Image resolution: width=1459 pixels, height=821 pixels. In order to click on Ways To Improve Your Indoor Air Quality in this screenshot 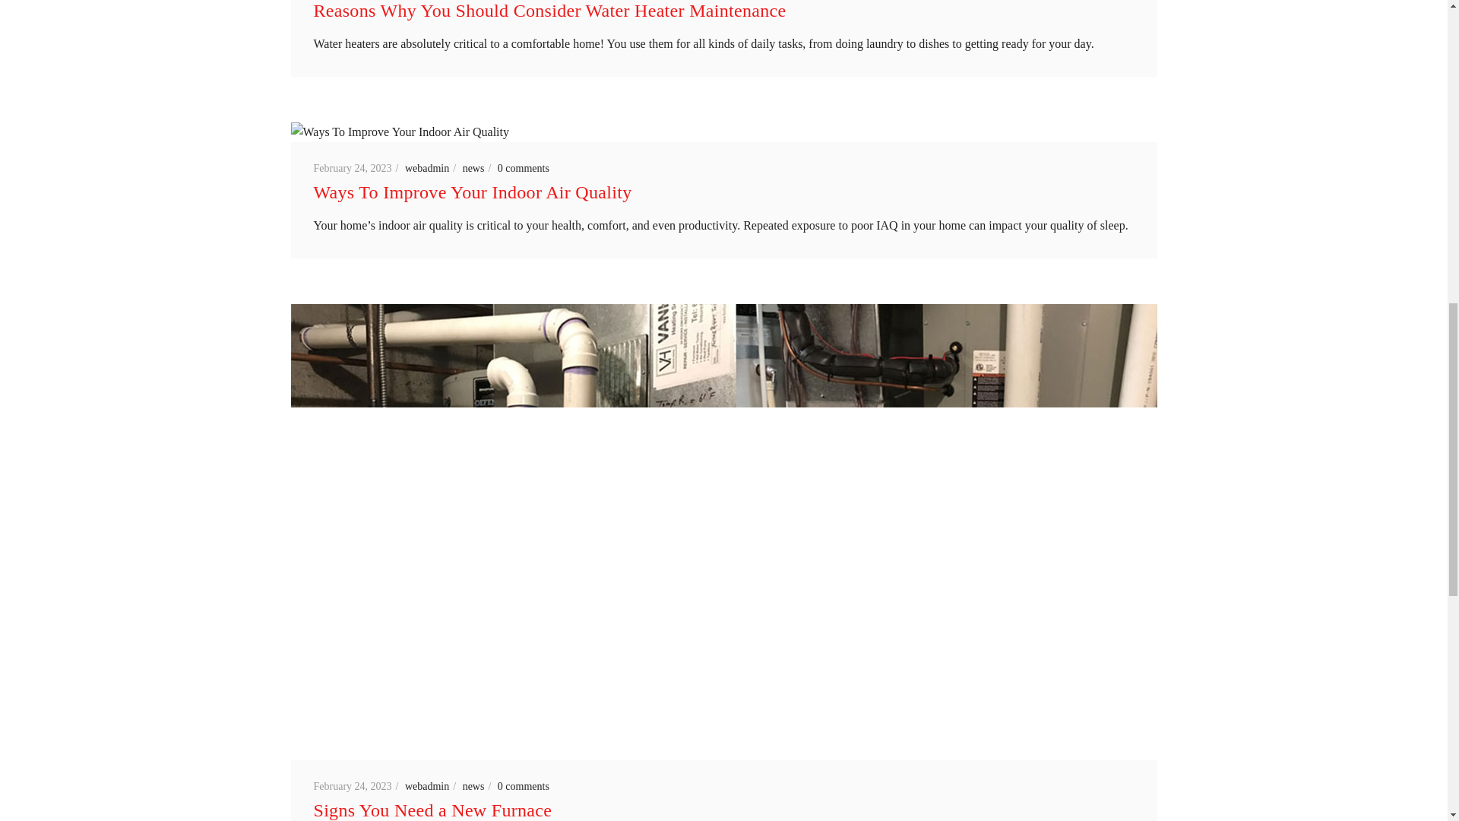, I will do `click(473, 192)`.